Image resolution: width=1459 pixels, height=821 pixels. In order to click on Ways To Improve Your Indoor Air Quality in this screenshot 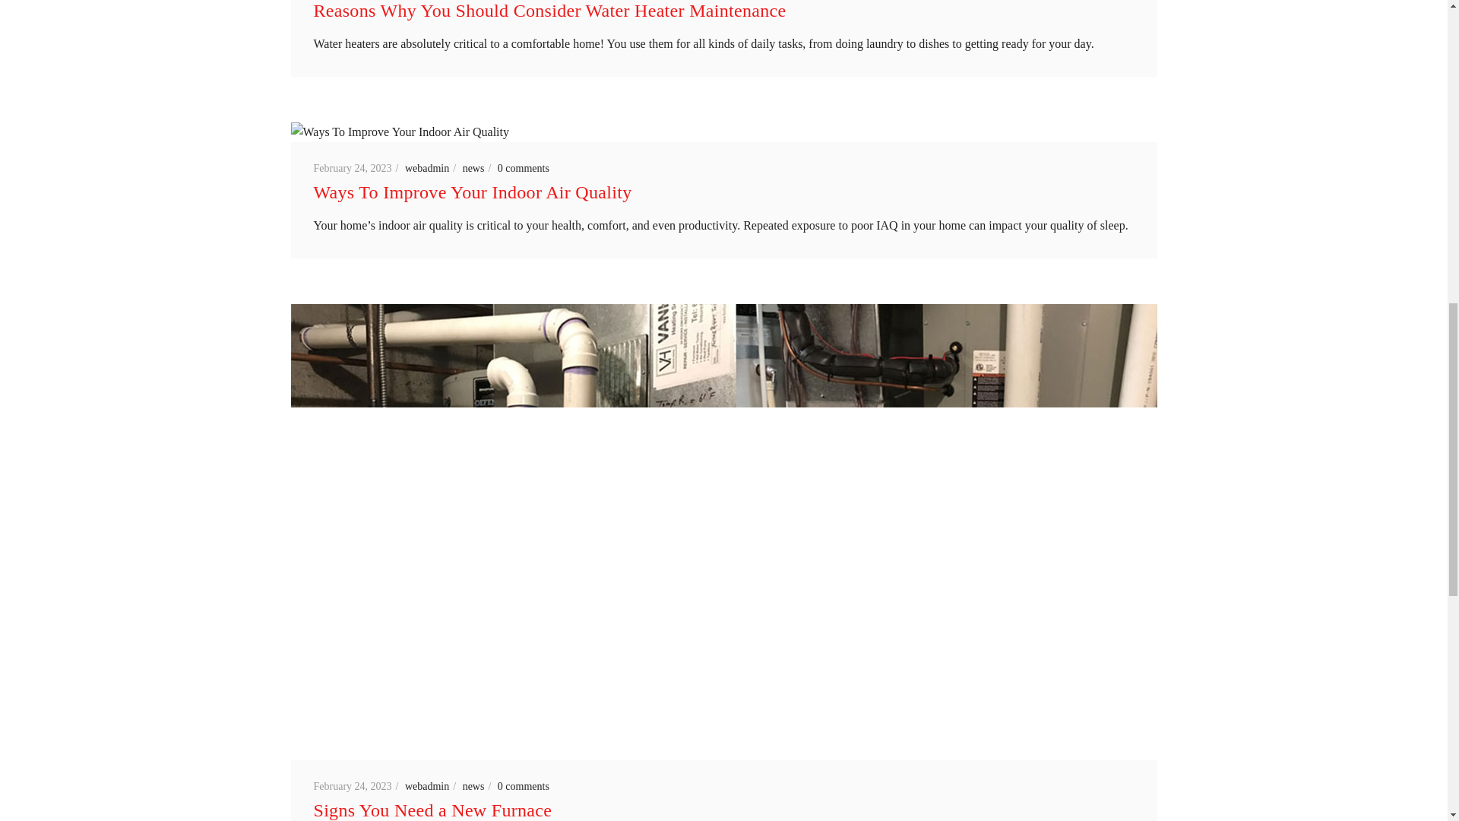, I will do `click(473, 192)`.